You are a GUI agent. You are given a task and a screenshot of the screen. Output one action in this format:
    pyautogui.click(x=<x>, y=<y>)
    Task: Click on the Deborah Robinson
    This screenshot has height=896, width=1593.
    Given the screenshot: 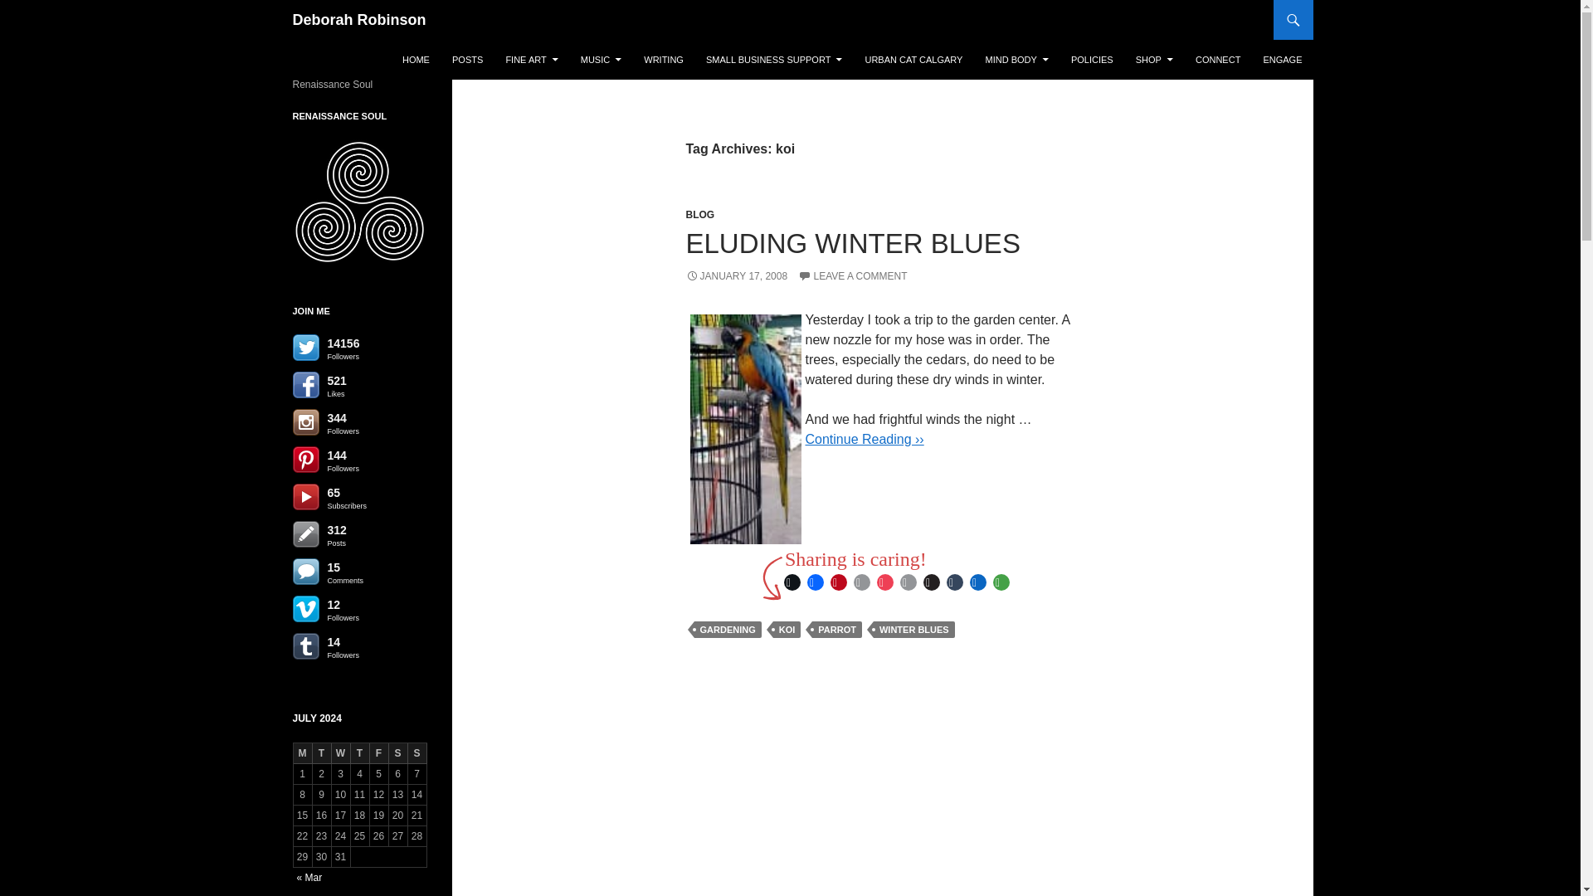 What is the action you would take?
    pyautogui.click(x=358, y=20)
    